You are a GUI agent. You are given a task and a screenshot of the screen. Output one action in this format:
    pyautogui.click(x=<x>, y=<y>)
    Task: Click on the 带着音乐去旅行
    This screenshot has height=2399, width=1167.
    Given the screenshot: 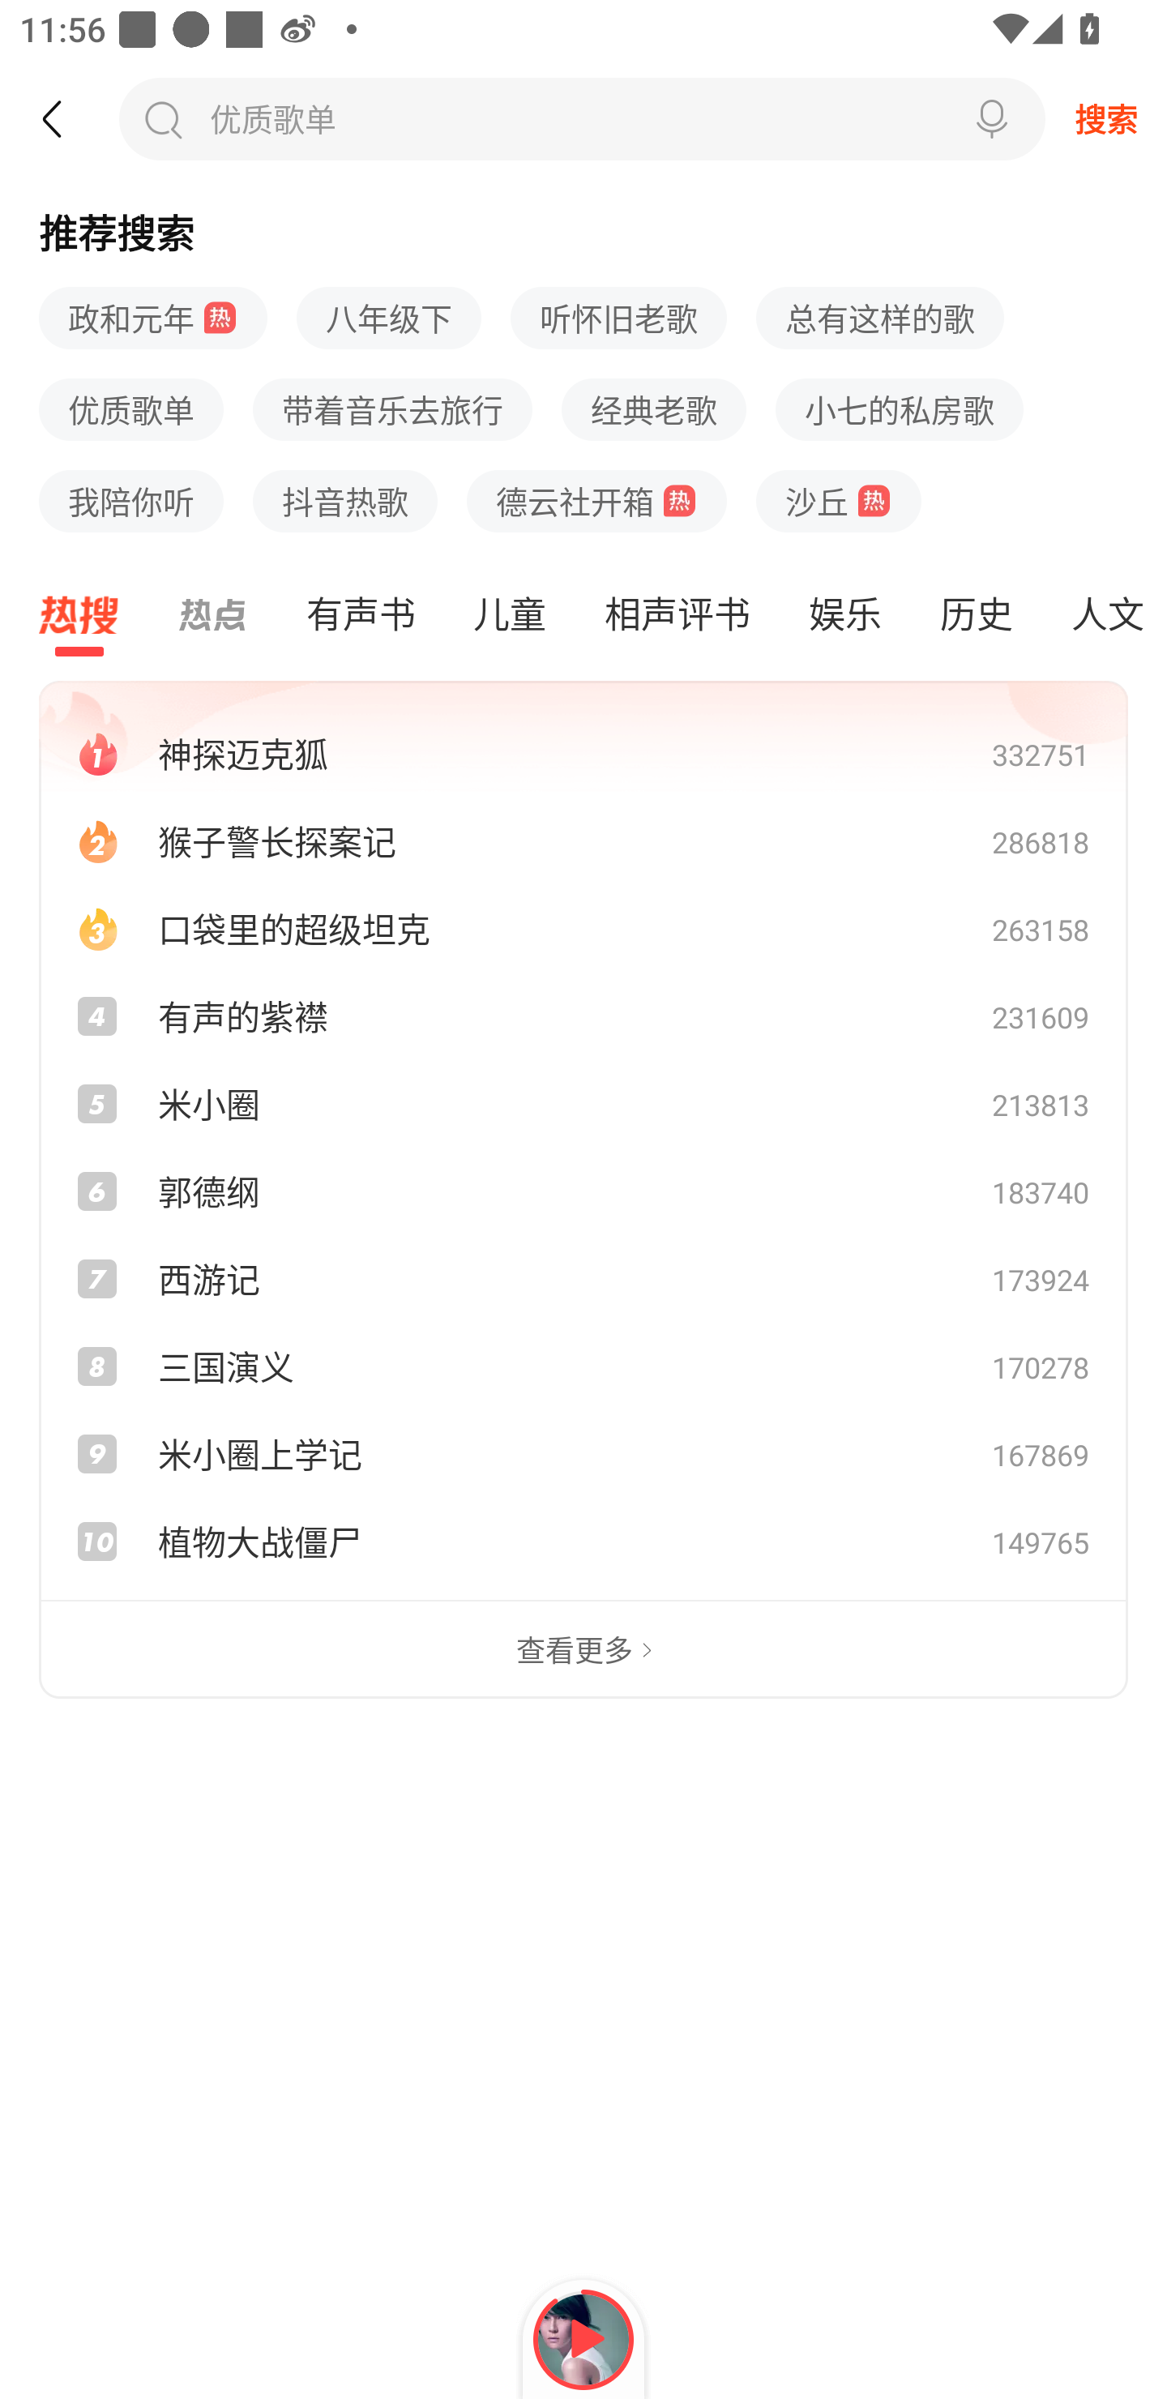 What is the action you would take?
    pyautogui.click(x=392, y=410)
    